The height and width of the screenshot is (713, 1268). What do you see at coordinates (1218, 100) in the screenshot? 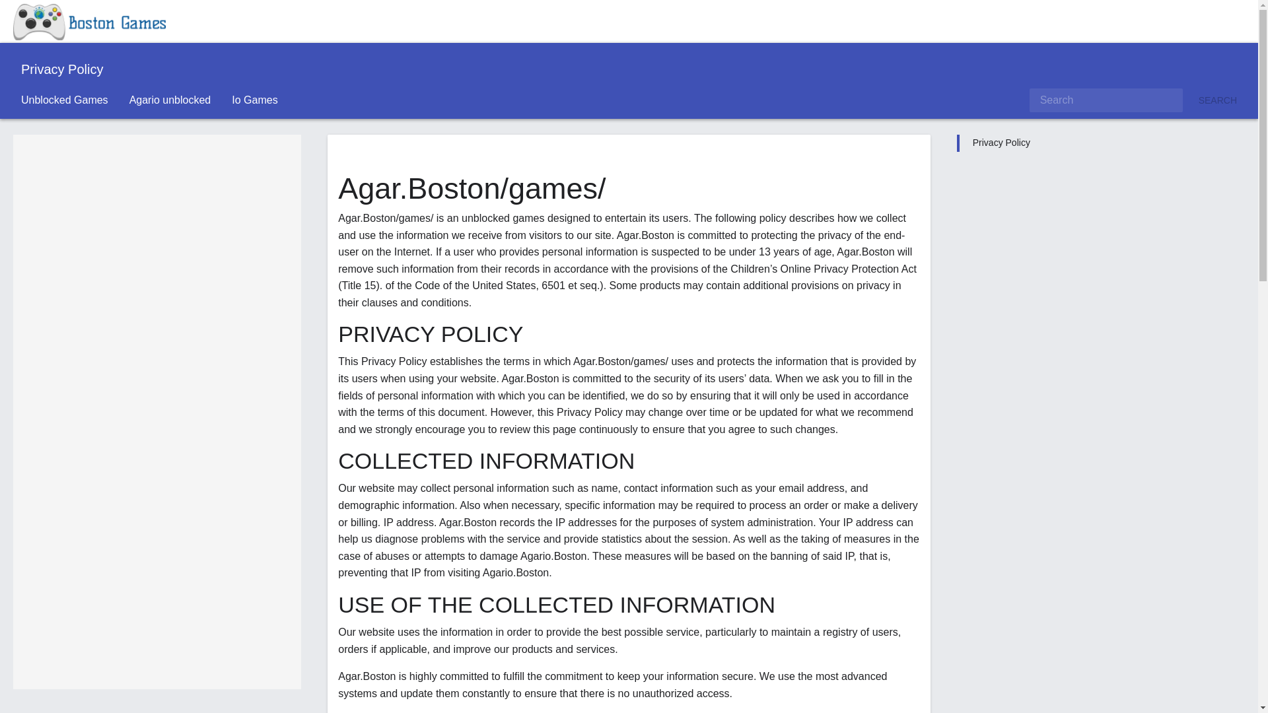
I see `SEARCH` at bounding box center [1218, 100].